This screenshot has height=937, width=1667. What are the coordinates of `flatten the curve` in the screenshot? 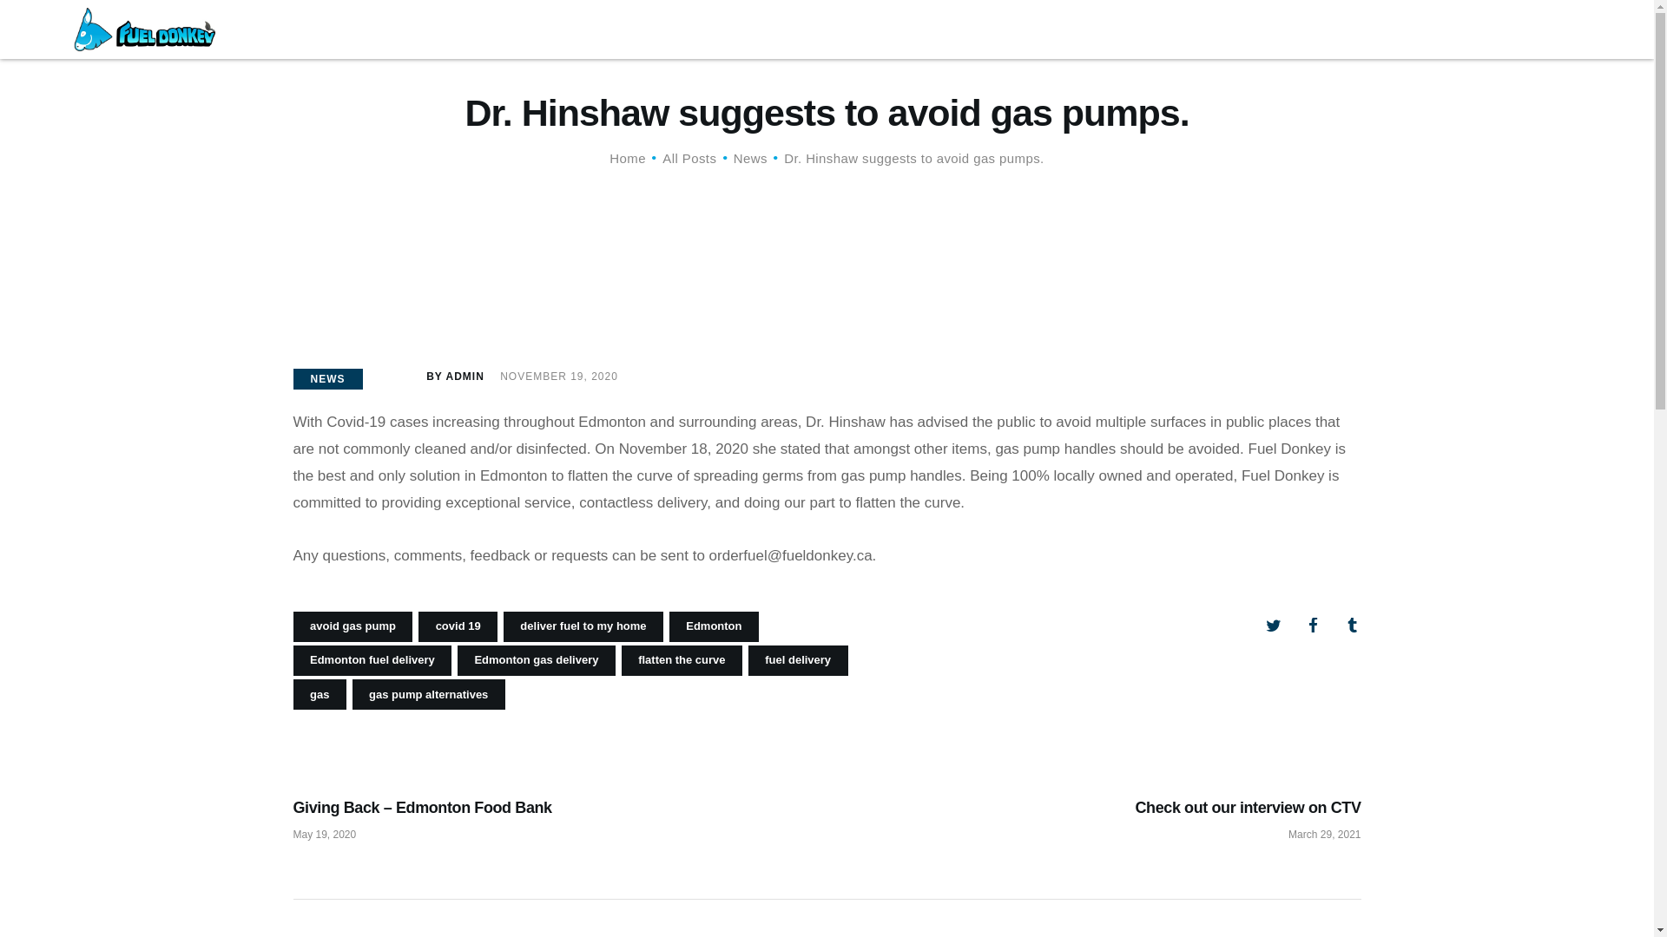 It's located at (689, 158).